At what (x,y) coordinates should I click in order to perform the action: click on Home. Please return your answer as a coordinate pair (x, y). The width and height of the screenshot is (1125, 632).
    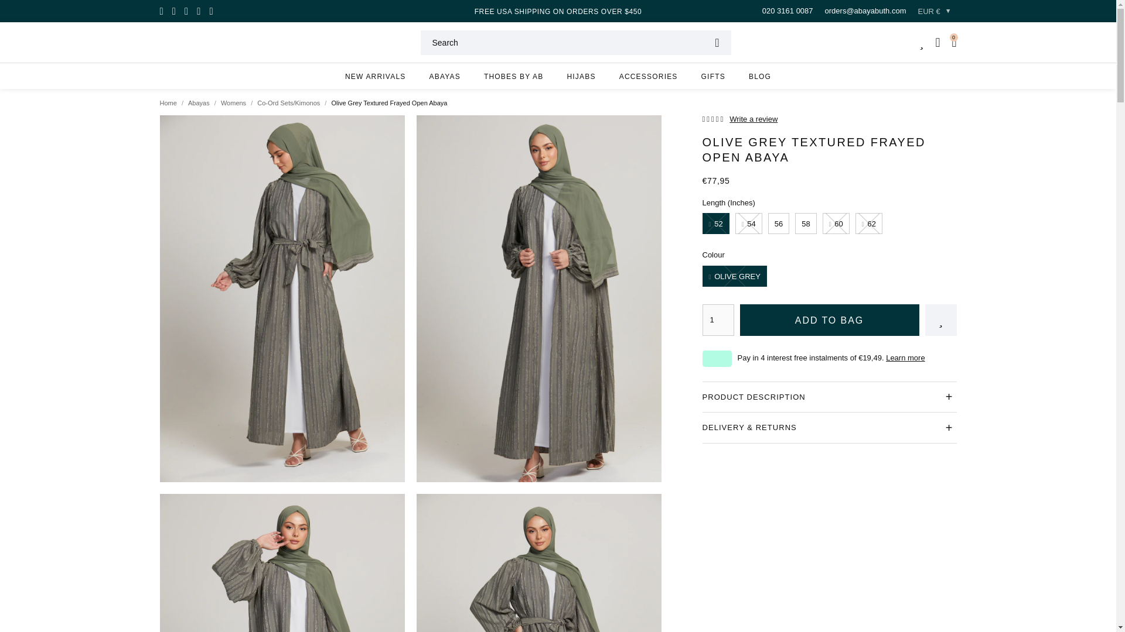
    Looking at the image, I should click on (168, 103).